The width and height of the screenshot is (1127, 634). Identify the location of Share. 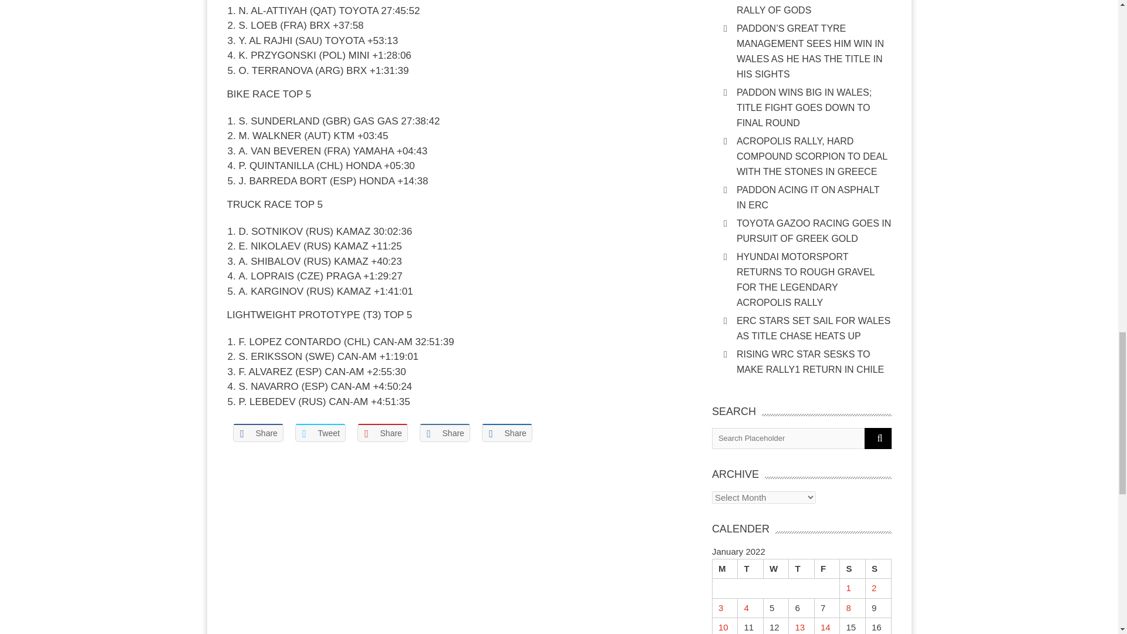
(257, 433).